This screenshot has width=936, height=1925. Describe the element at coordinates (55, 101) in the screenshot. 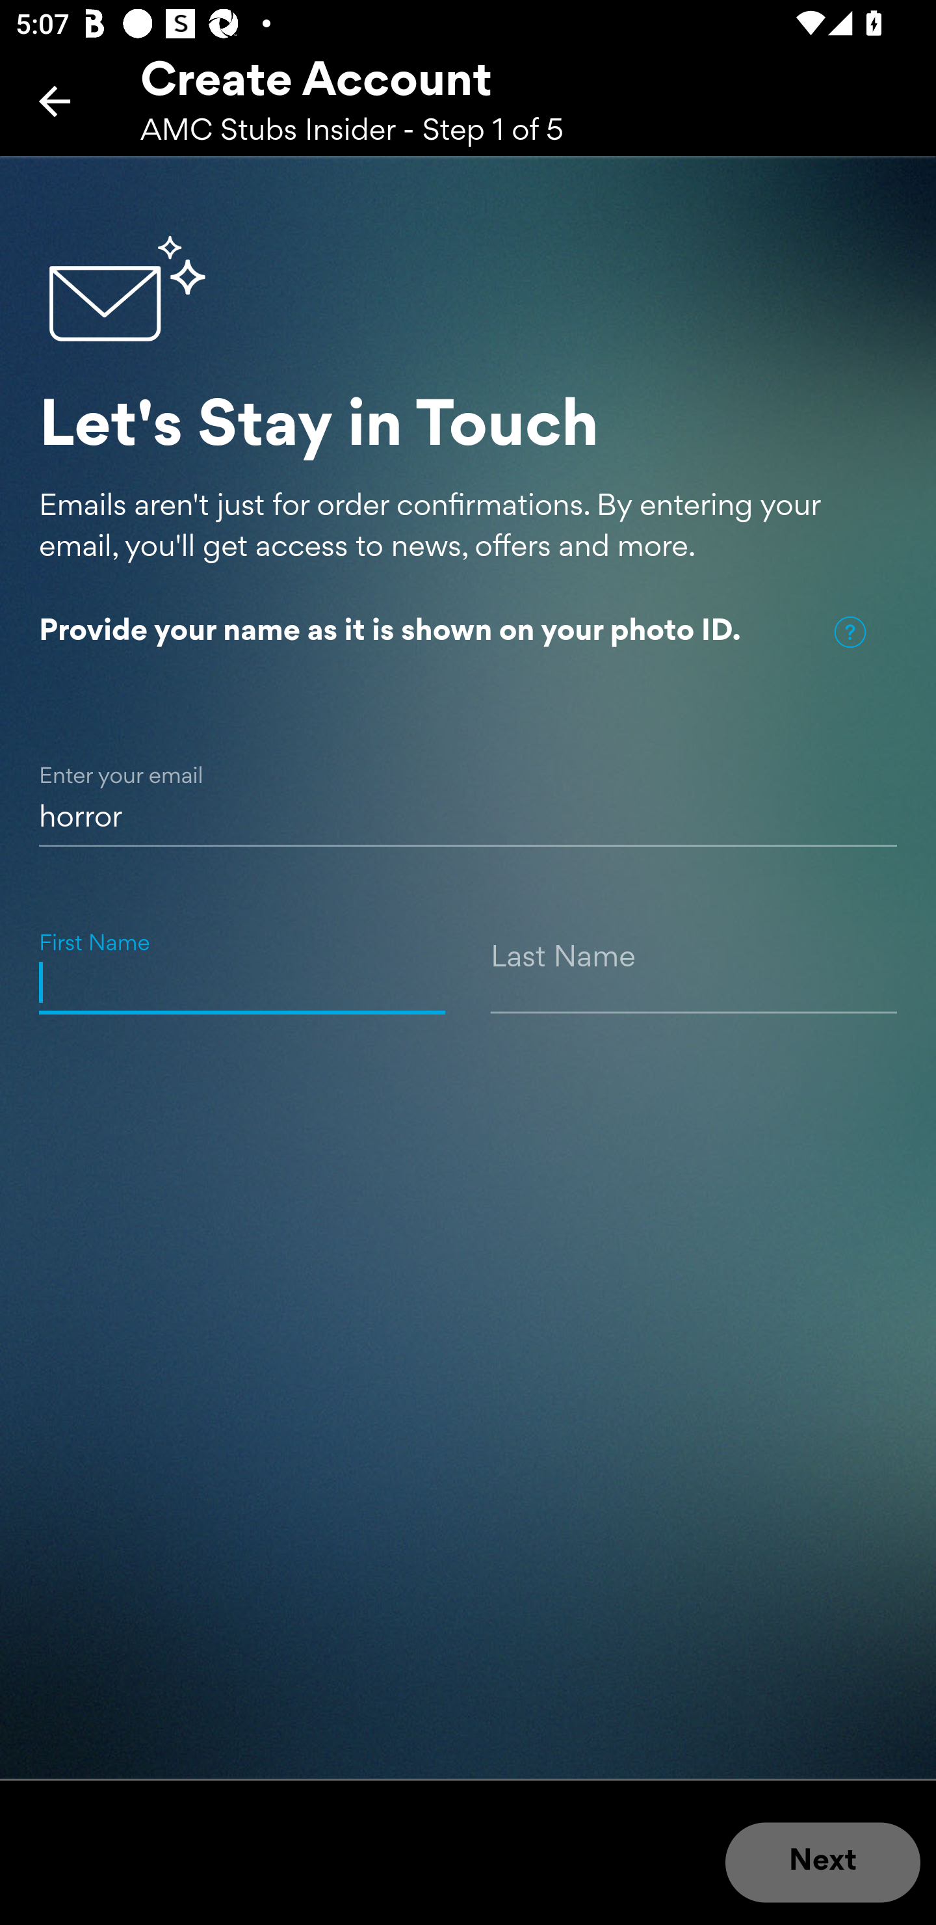

I see `Back` at that location.